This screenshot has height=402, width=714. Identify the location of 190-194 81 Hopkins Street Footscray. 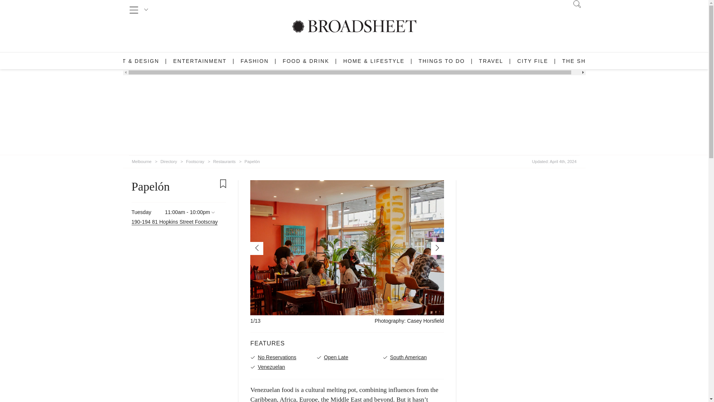
(174, 222).